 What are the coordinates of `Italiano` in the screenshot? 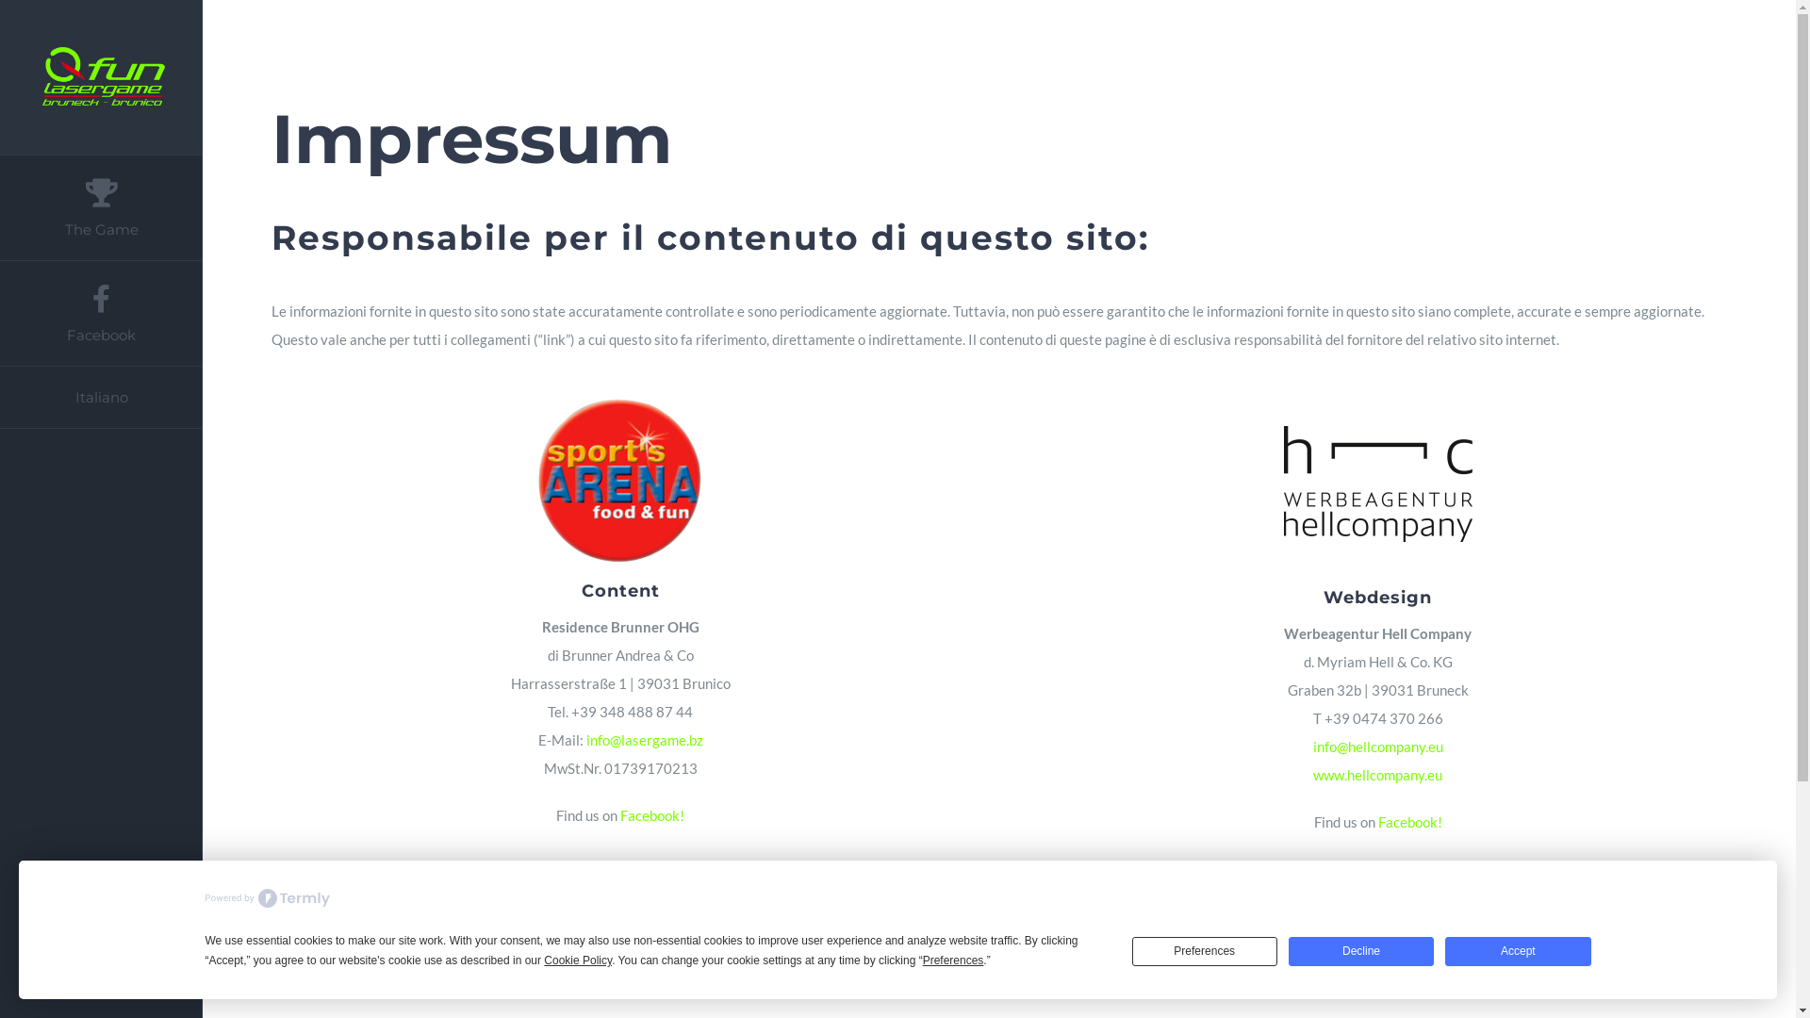 It's located at (102, 398).